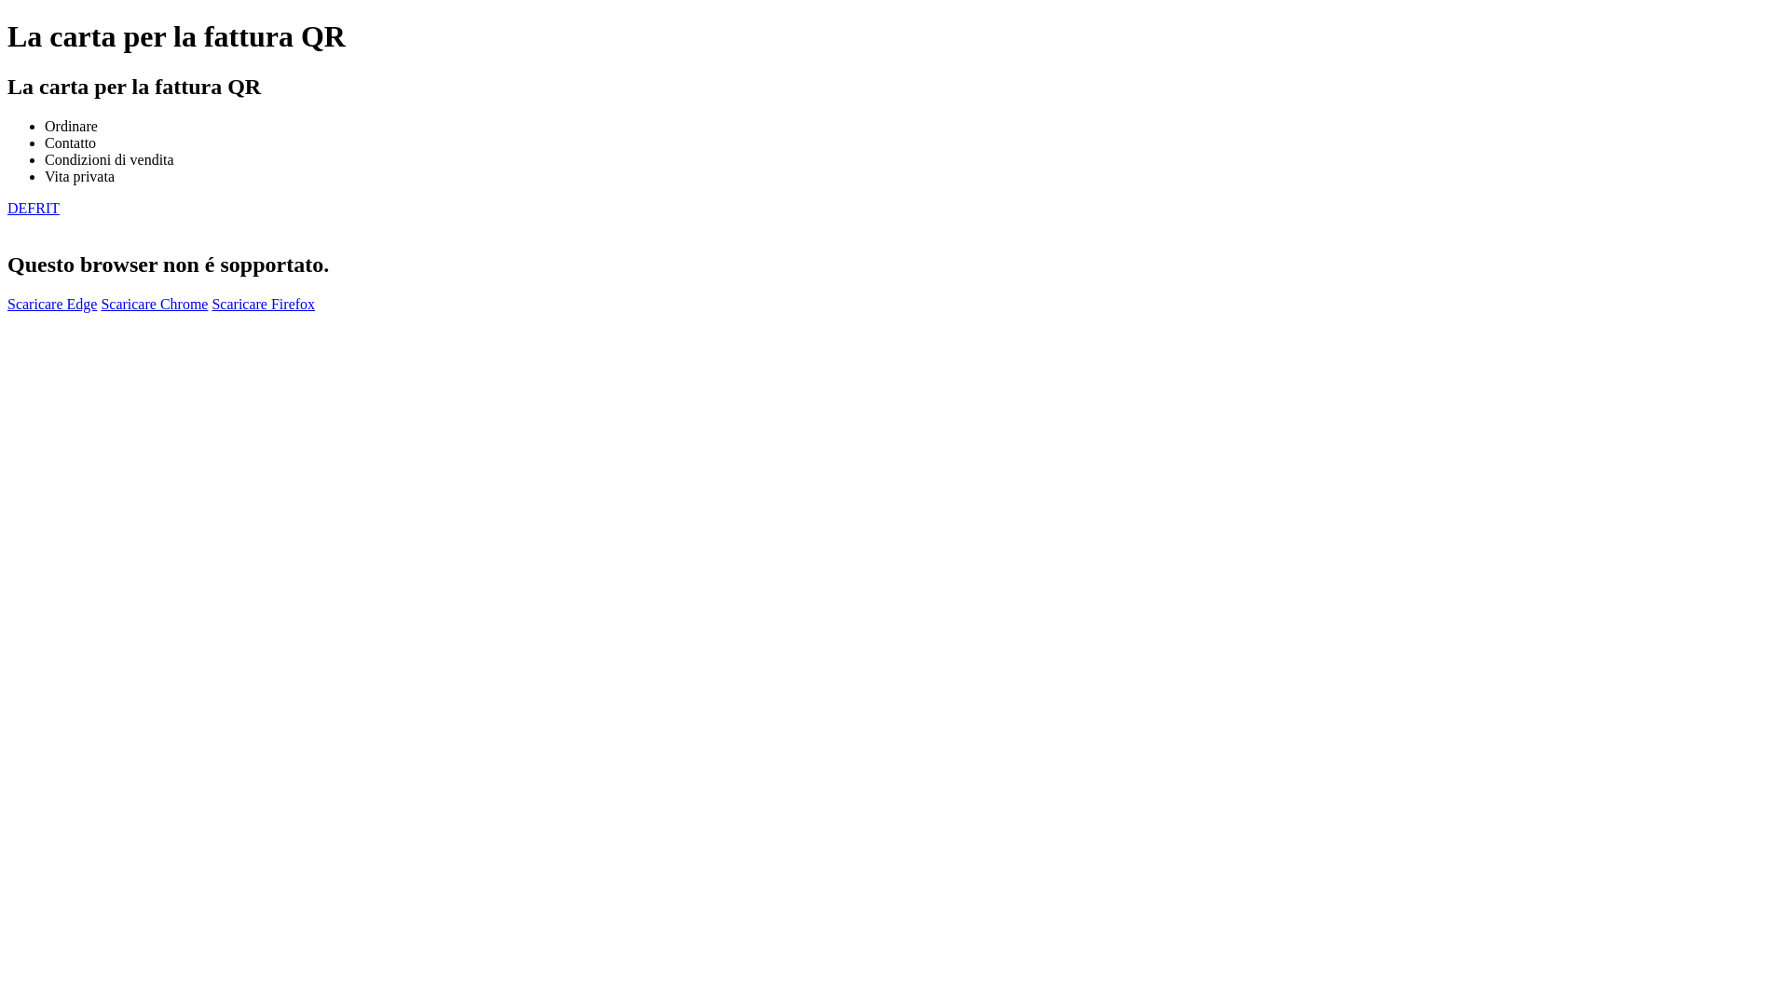  What do you see at coordinates (263, 304) in the screenshot?
I see `Scaricare Firefox` at bounding box center [263, 304].